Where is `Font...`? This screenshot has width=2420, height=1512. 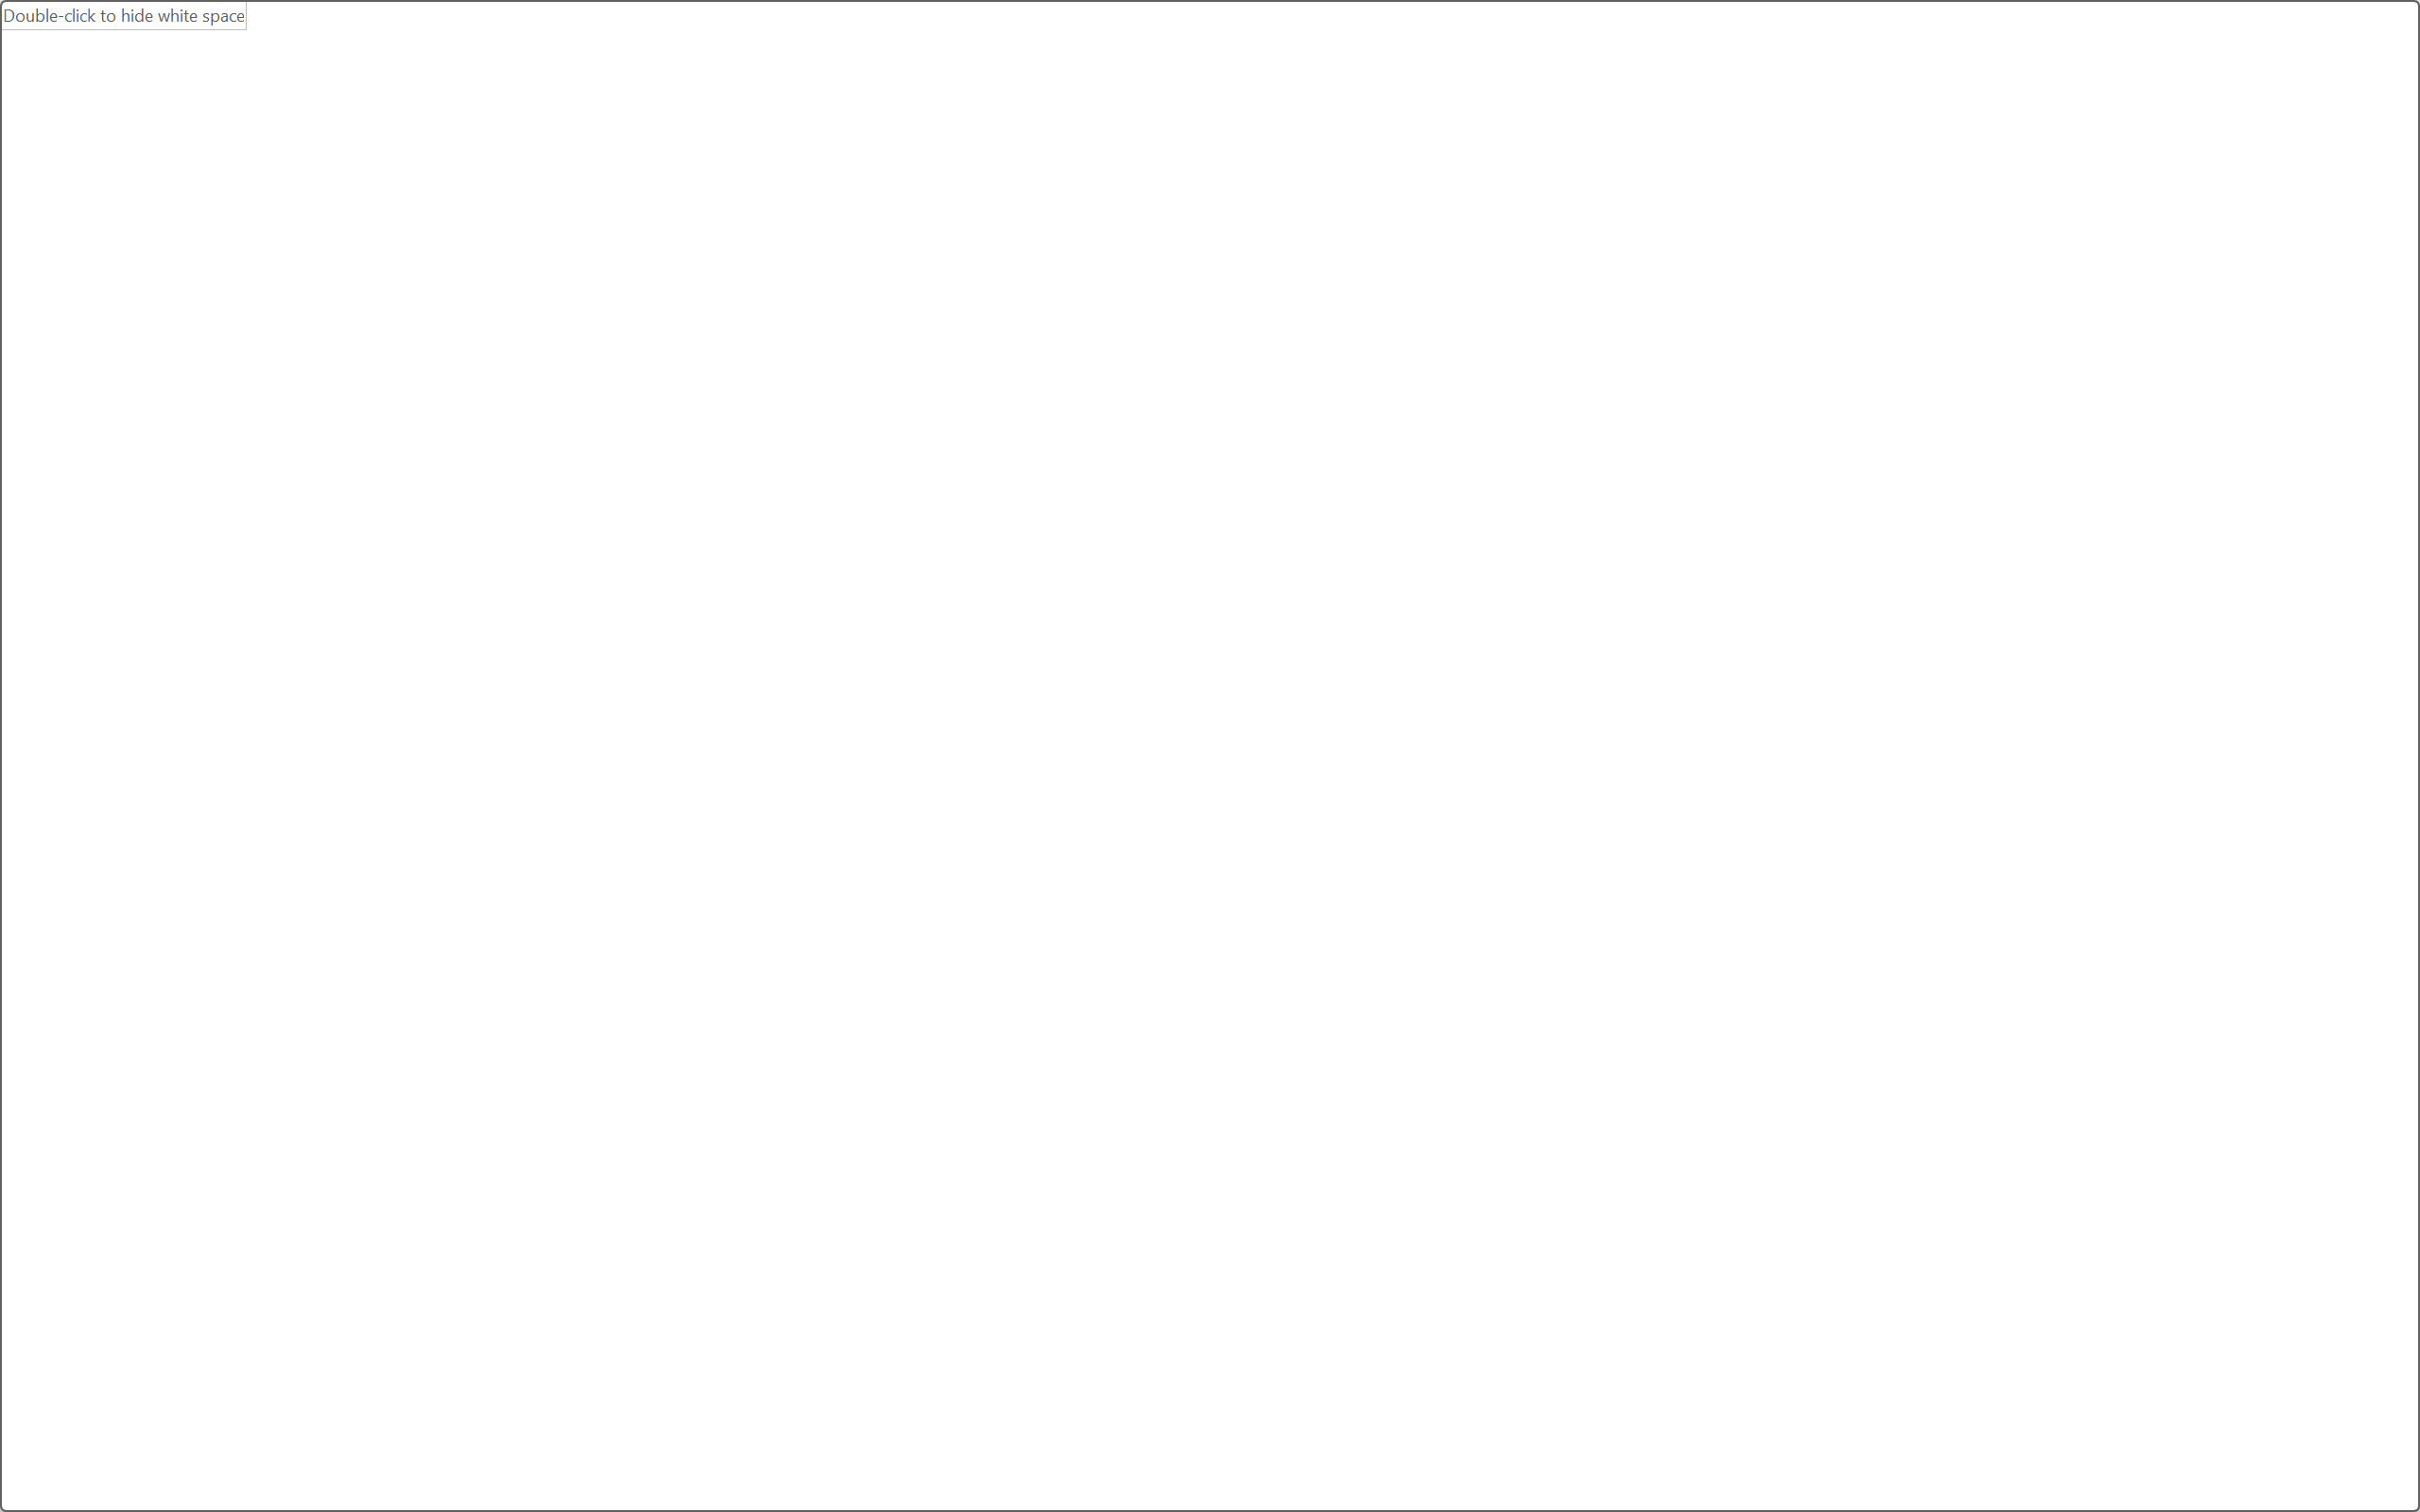 Font... is located at coordinates (637, 238).